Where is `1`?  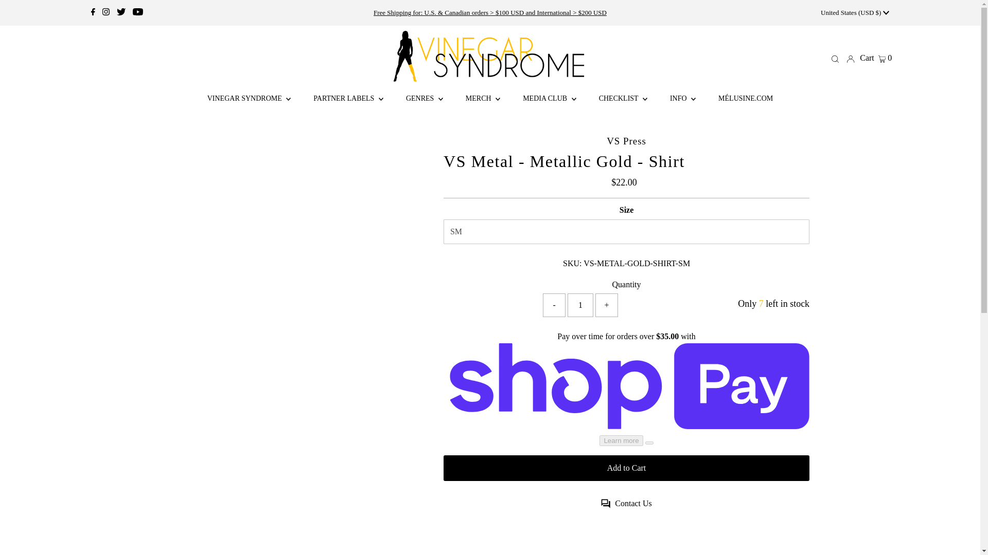
1 is located at coordinates (580, 305).